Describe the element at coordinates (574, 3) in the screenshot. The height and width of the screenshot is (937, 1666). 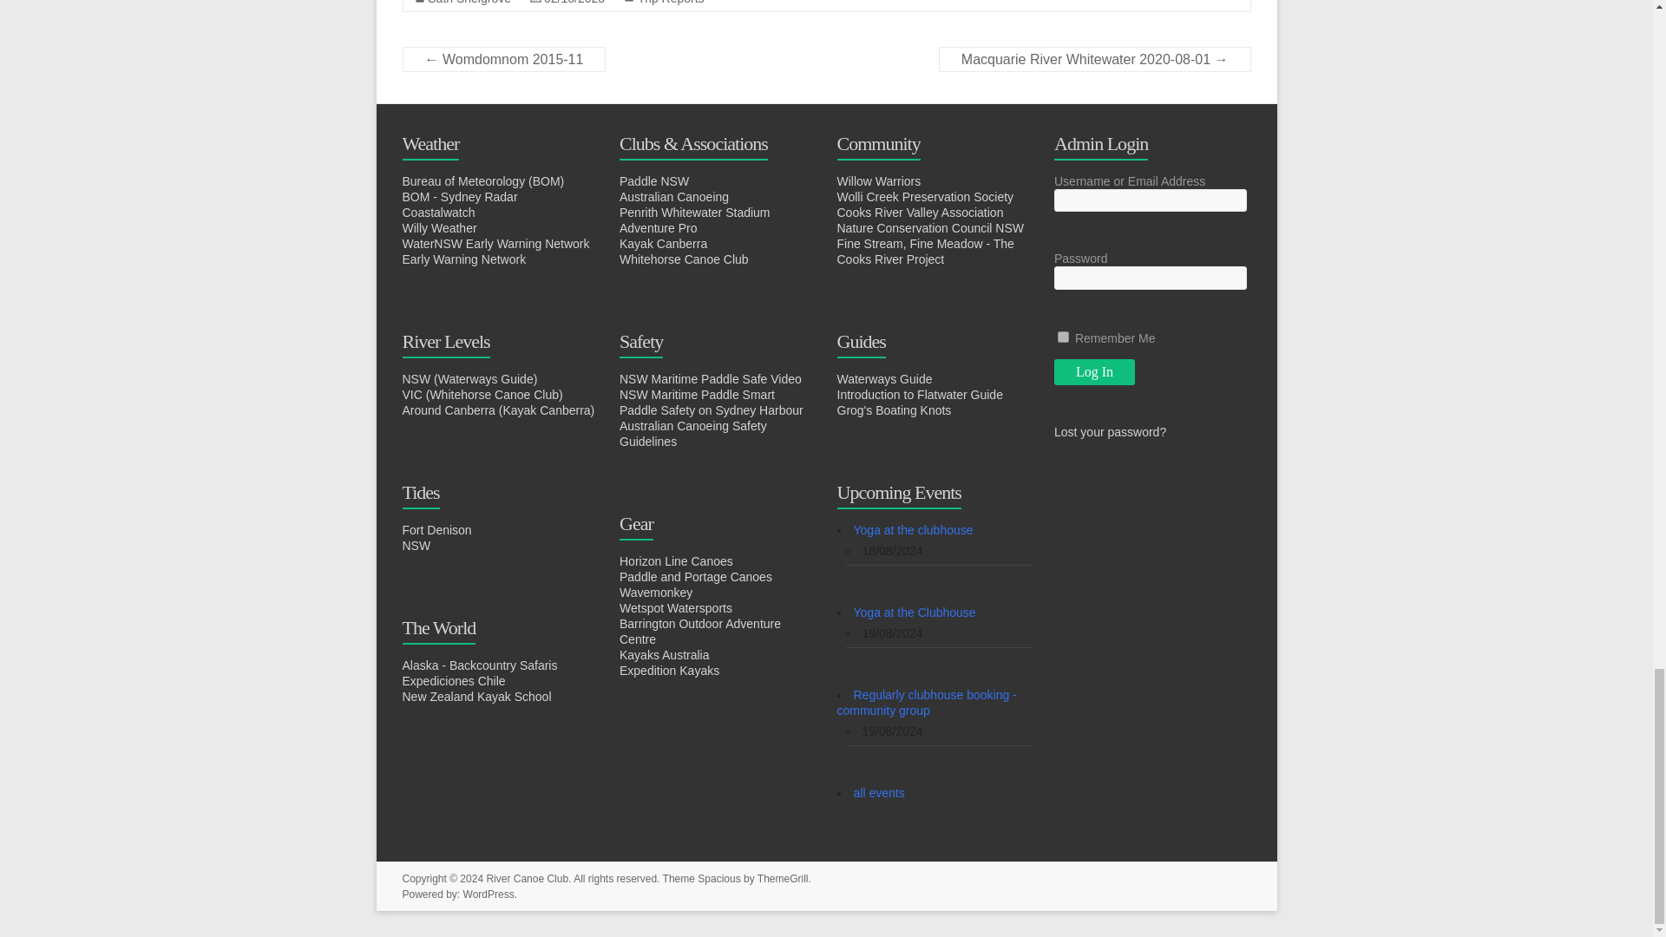
I see `10:40 pm` at that location.